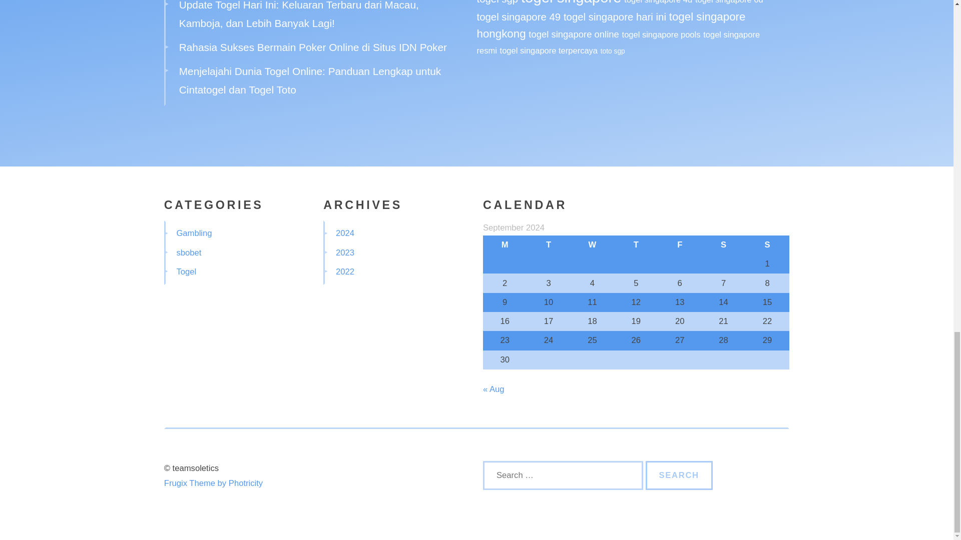  Describe the element at coordinates (592, 244) in the screenshot. I see `Wednesday` at that location.